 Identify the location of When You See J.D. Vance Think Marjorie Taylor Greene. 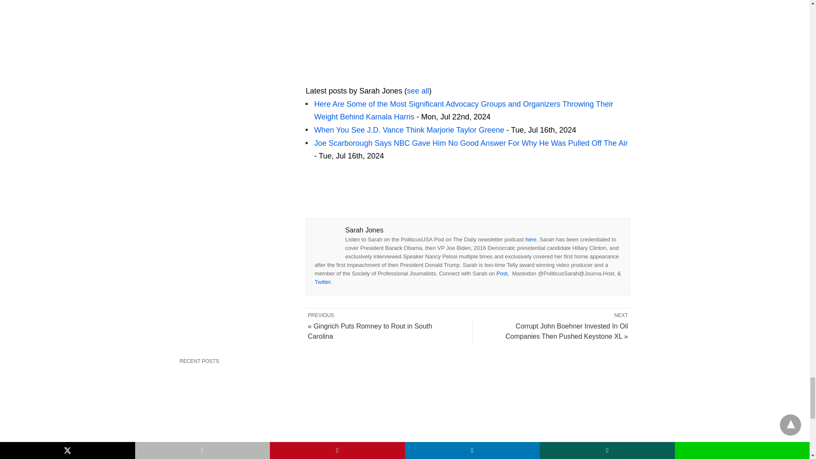
(409, 130).